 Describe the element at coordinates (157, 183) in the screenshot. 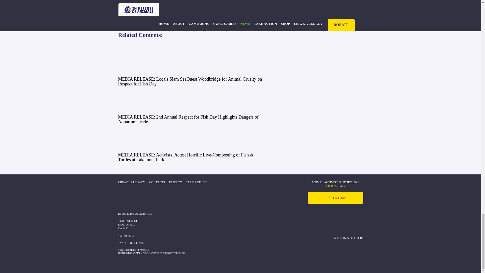

I see `CONTACTS` at that location.